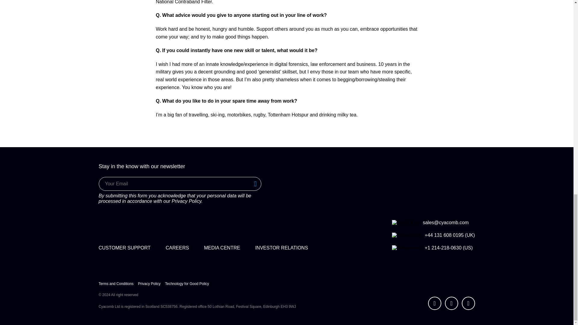 The image size is (578, 325). I want to click on CAREERS, so click(177, 248).